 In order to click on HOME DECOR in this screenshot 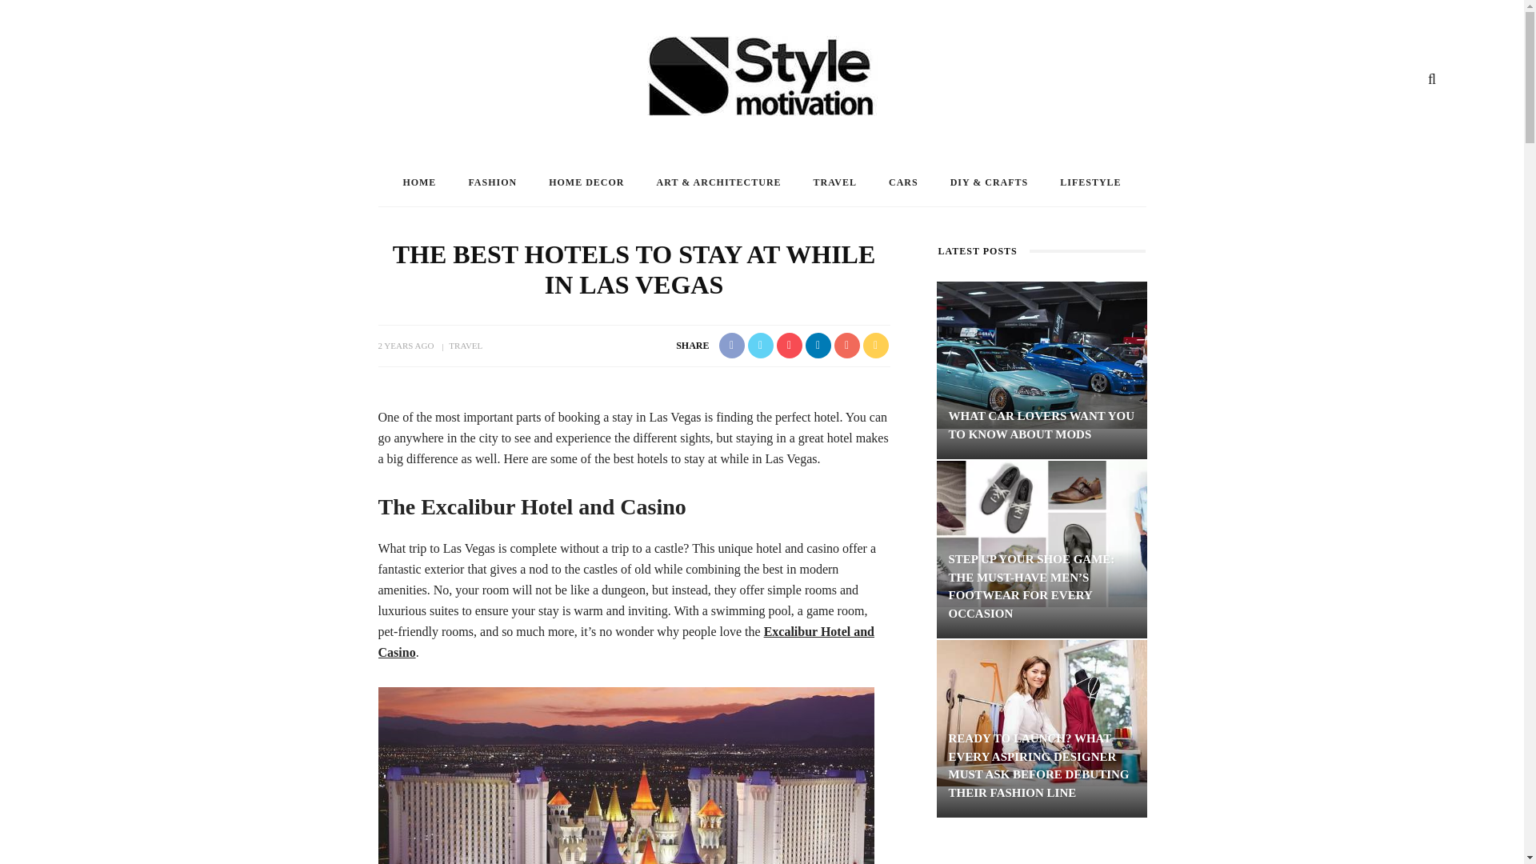, I will do `click(586, 182)`.